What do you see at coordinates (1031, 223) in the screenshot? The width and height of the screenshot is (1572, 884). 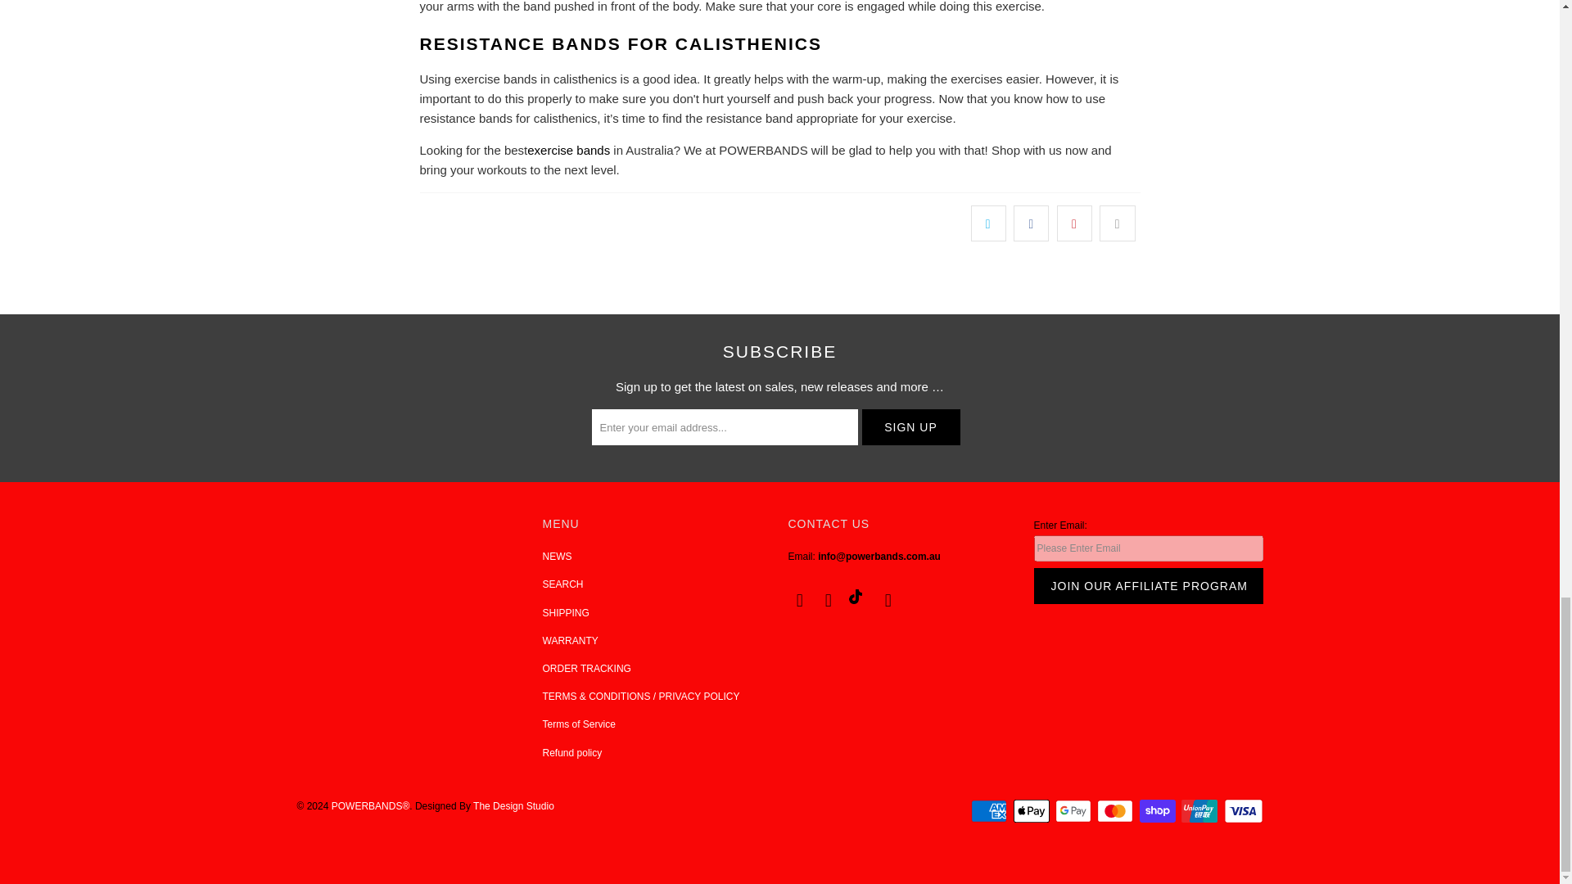 I see `Share this on Facebook` at bounding box center [1031, 223].